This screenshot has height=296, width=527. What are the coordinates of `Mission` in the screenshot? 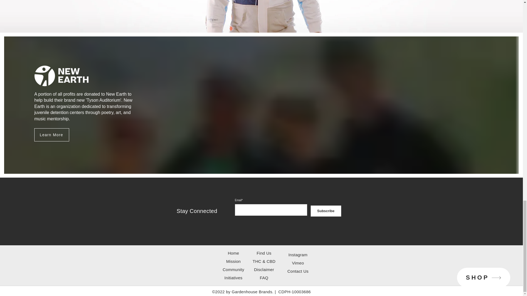 It's located at (233, 261).